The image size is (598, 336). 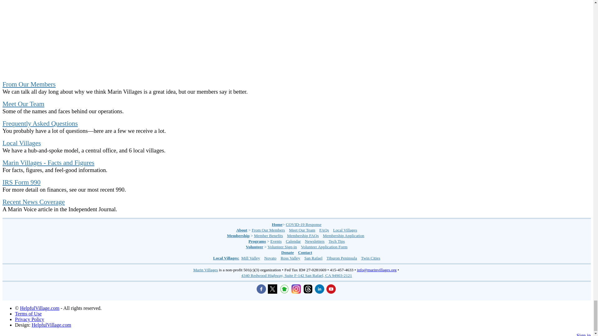 What do you see at coordinates (303, 235) in the screenshot?
I see `Marin Villages Membership FAQs` at bounding box center [303, 235].